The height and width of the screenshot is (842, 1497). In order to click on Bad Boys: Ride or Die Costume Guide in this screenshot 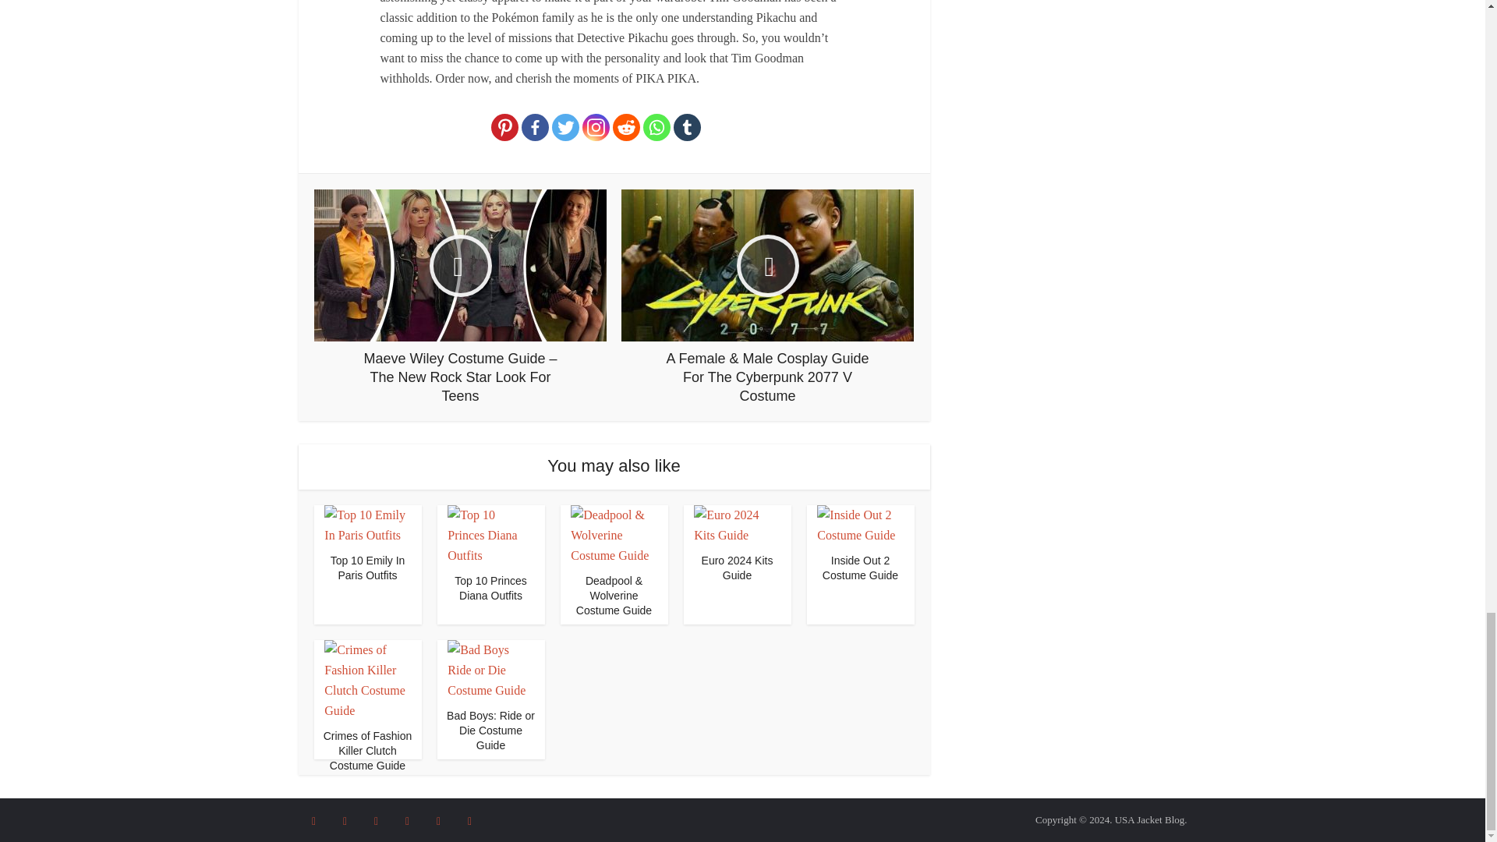, I will do `click(490, 731)`.